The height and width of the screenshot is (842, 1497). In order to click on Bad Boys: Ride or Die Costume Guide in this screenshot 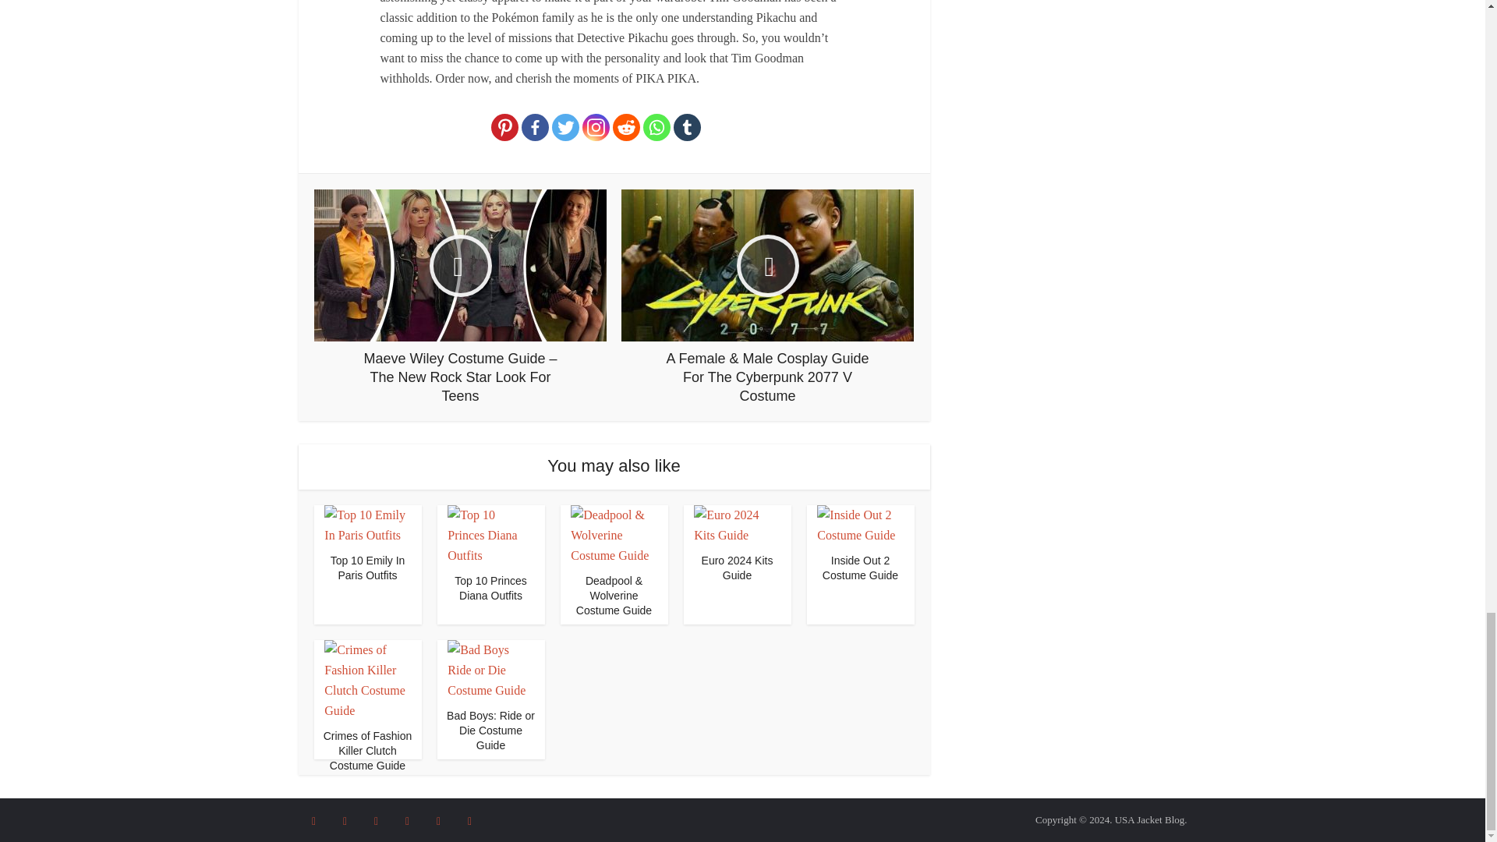, I will do `click(490, 731)`.